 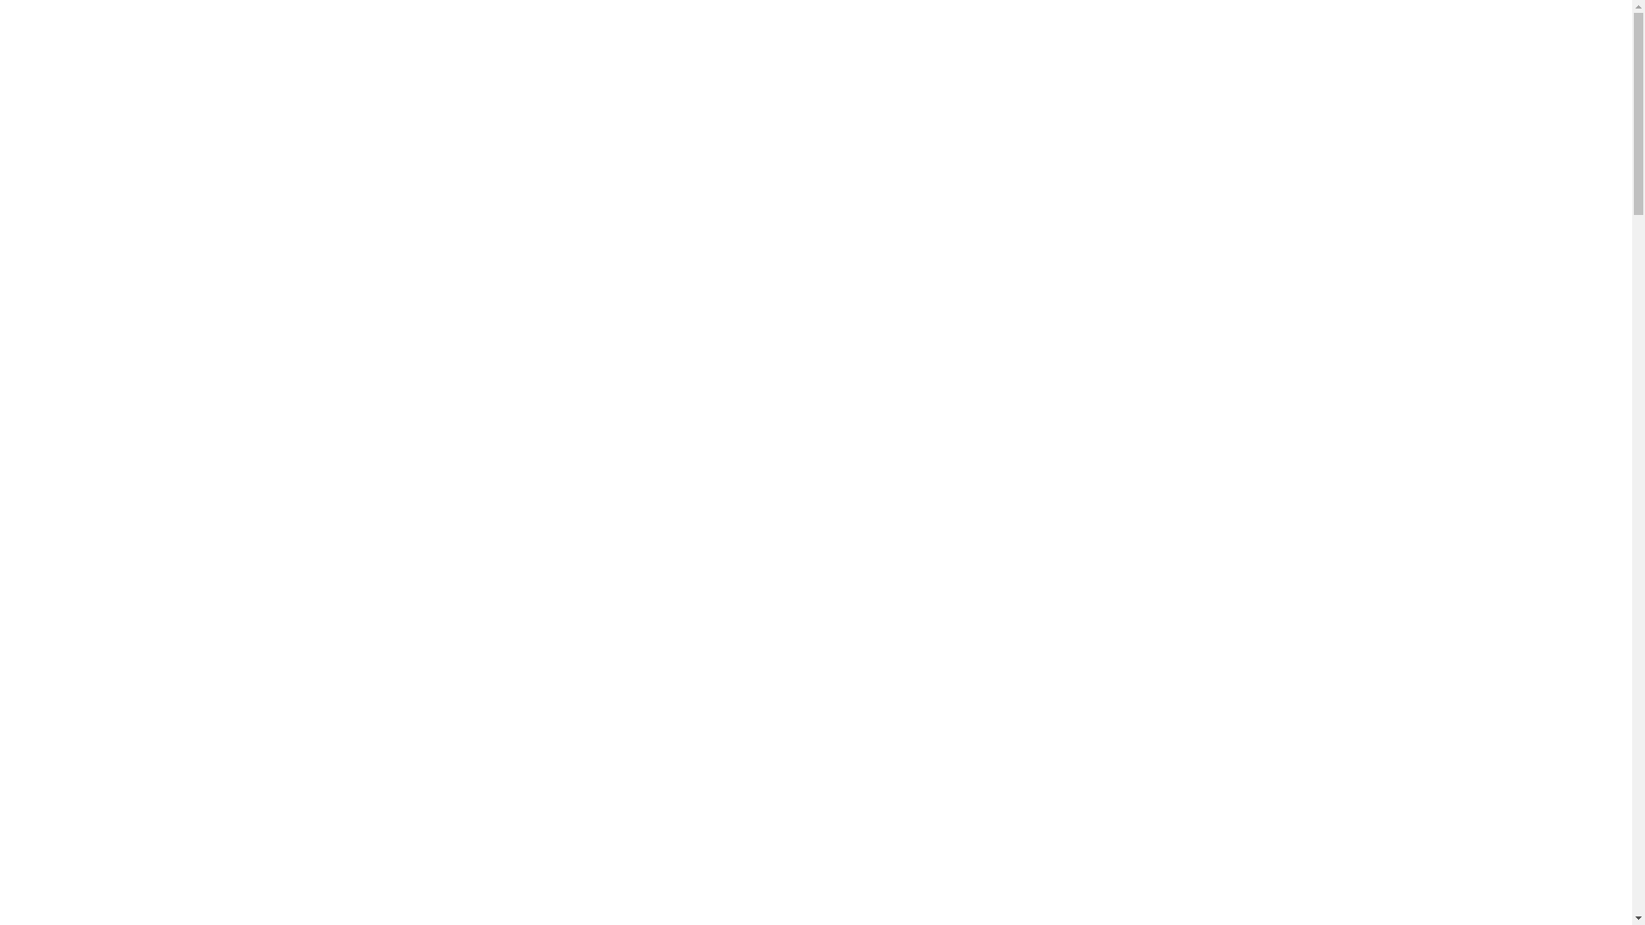 What do you see at coordinates (329, 91) in the screenshot?
I see `Home` at bounding box center [329, 91].